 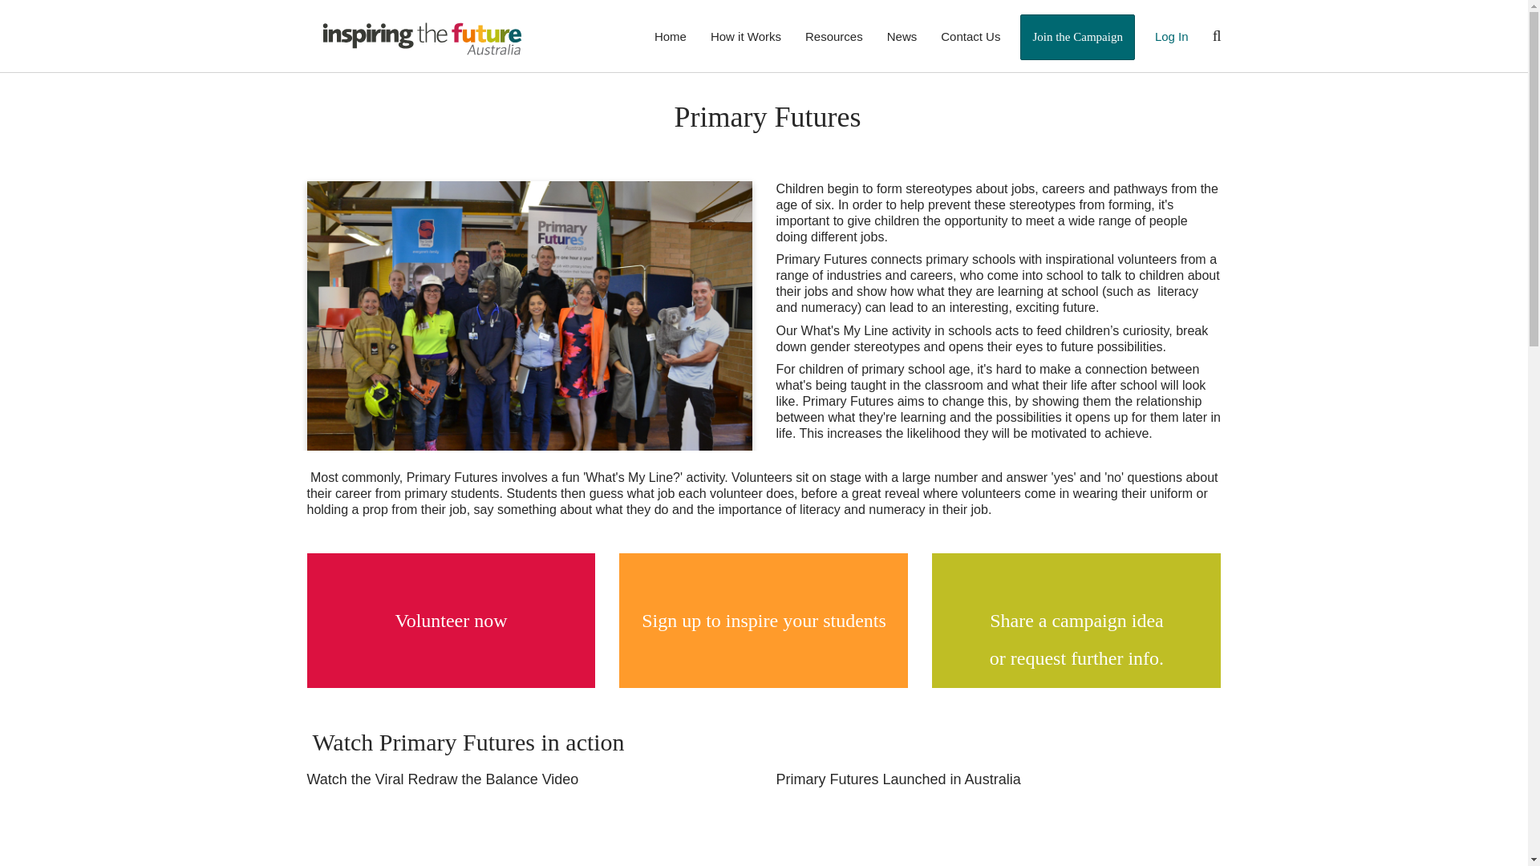 What do you see at coordinates (833, 35) in the screenshot?
I see `Resources` at bounding box center [833, 35].